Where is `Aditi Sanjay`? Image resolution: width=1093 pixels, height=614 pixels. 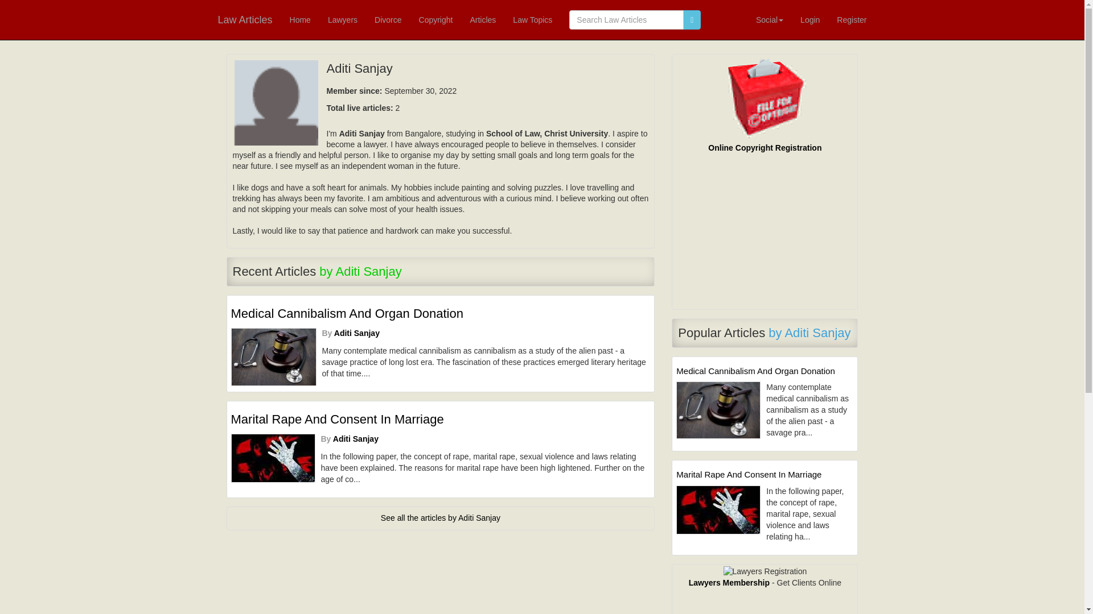 Aditi Sanjay is located at coordinates (355, 438).